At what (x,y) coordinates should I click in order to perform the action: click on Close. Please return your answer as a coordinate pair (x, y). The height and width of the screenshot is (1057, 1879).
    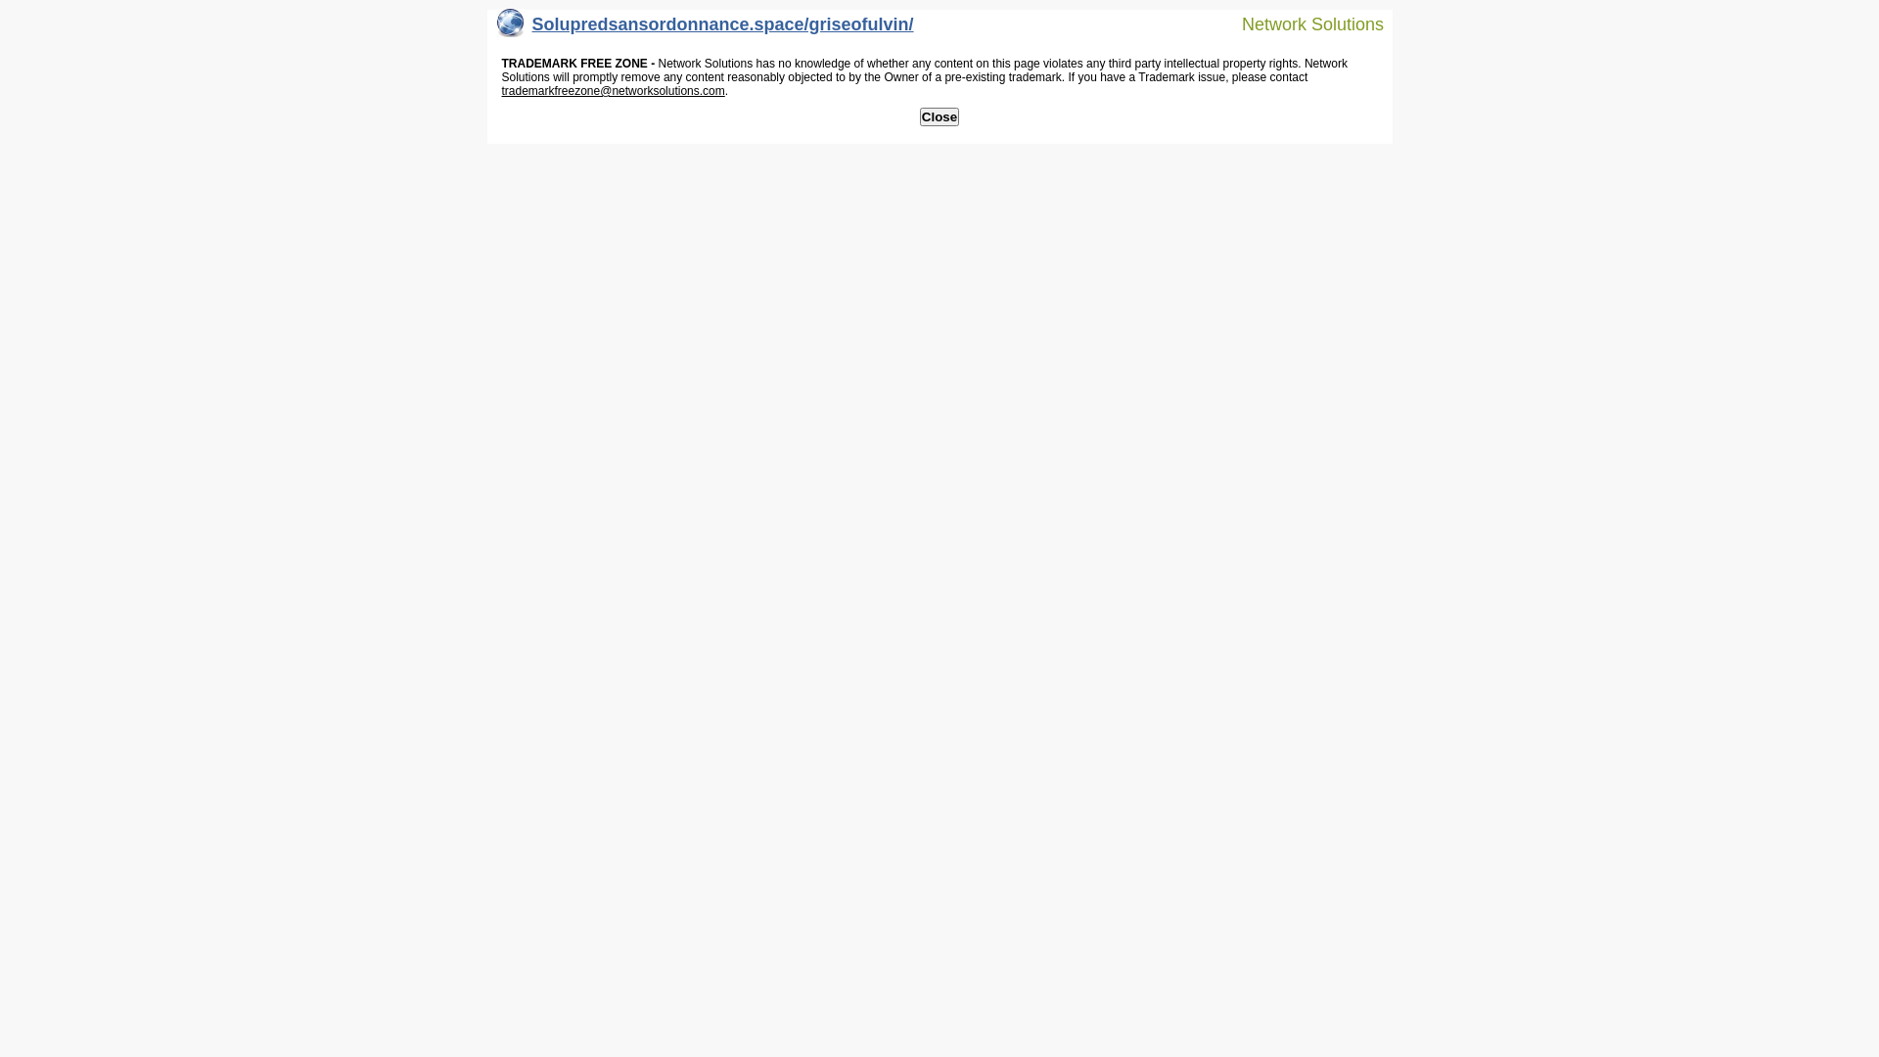
    Looking at the image, I should click on (939, 117).